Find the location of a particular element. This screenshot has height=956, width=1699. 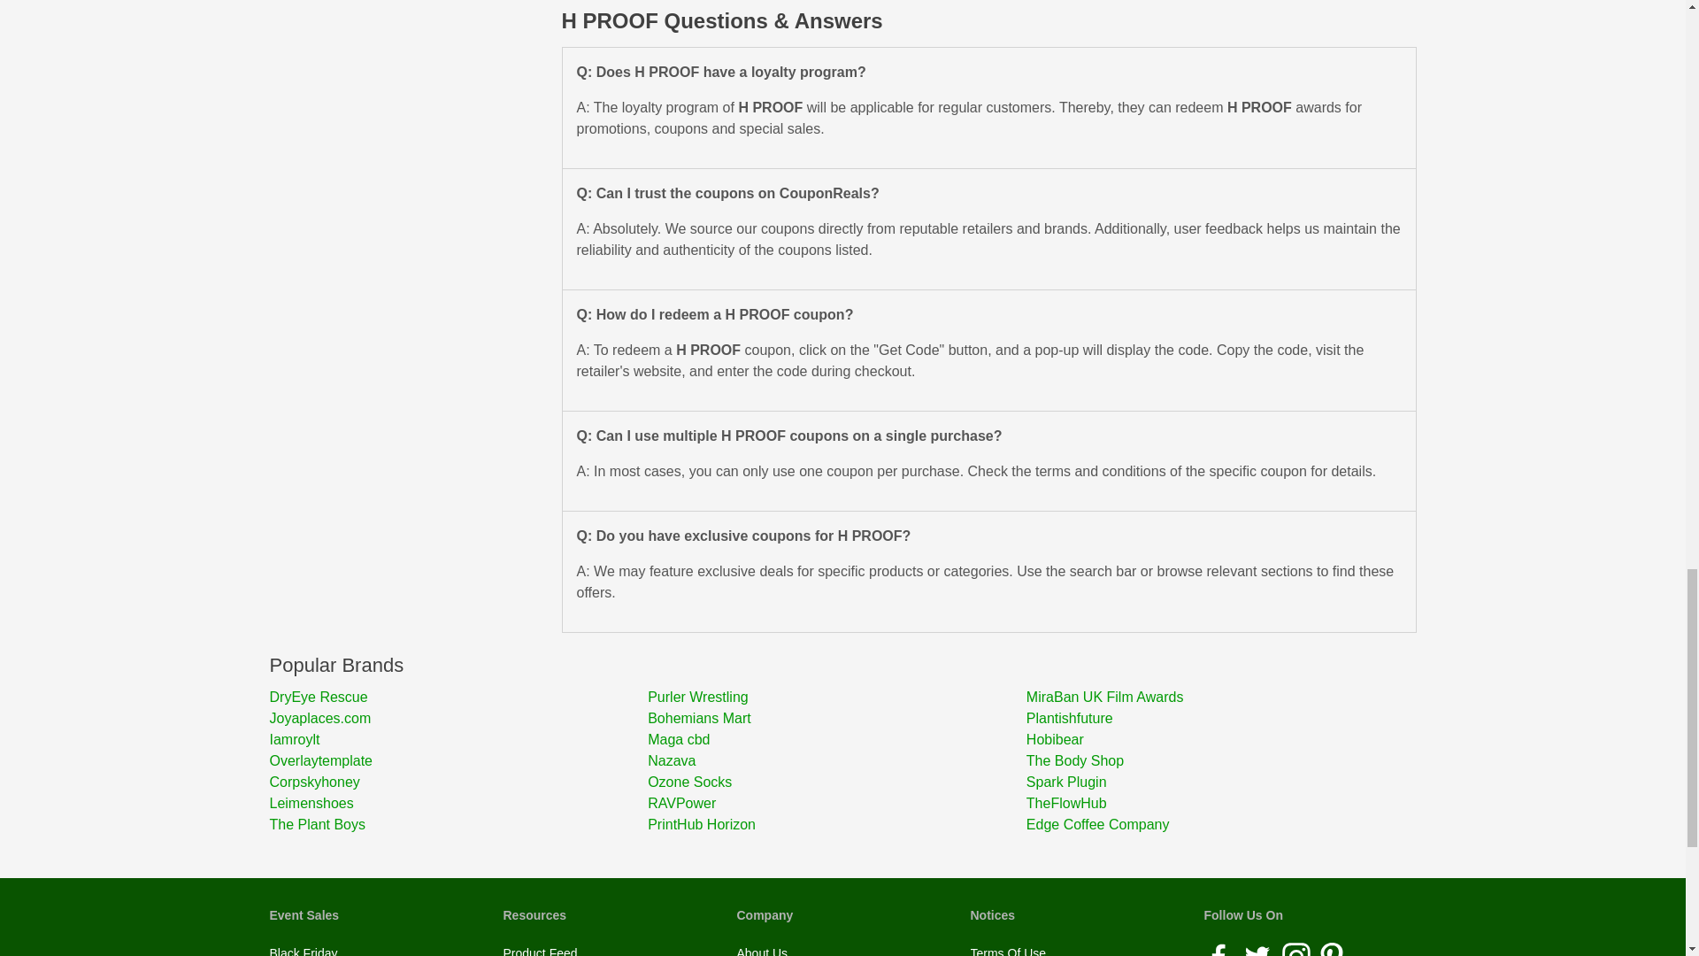

Maga cbd is located at coordinates (836, 740).